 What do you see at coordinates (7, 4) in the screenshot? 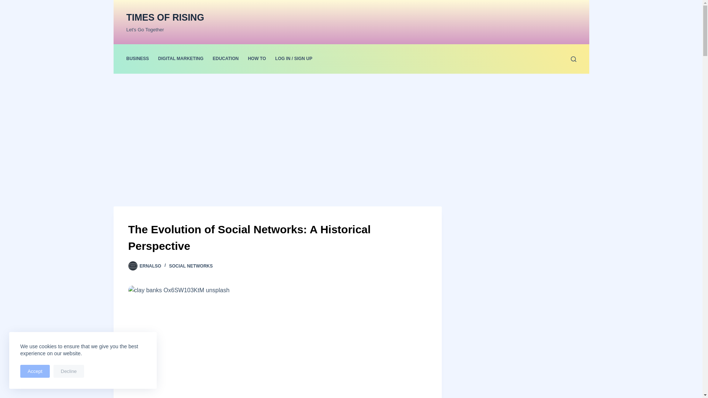
I see `Skip to content` at bounding box center [7, 4].